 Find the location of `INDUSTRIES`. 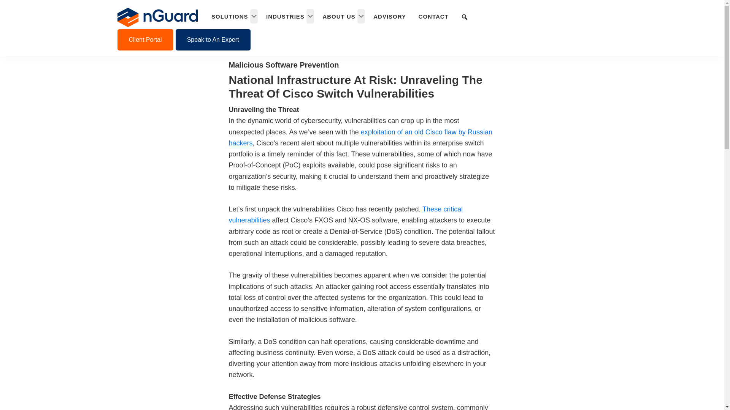

INDUSTRIES is located at coordinates (286, 16).